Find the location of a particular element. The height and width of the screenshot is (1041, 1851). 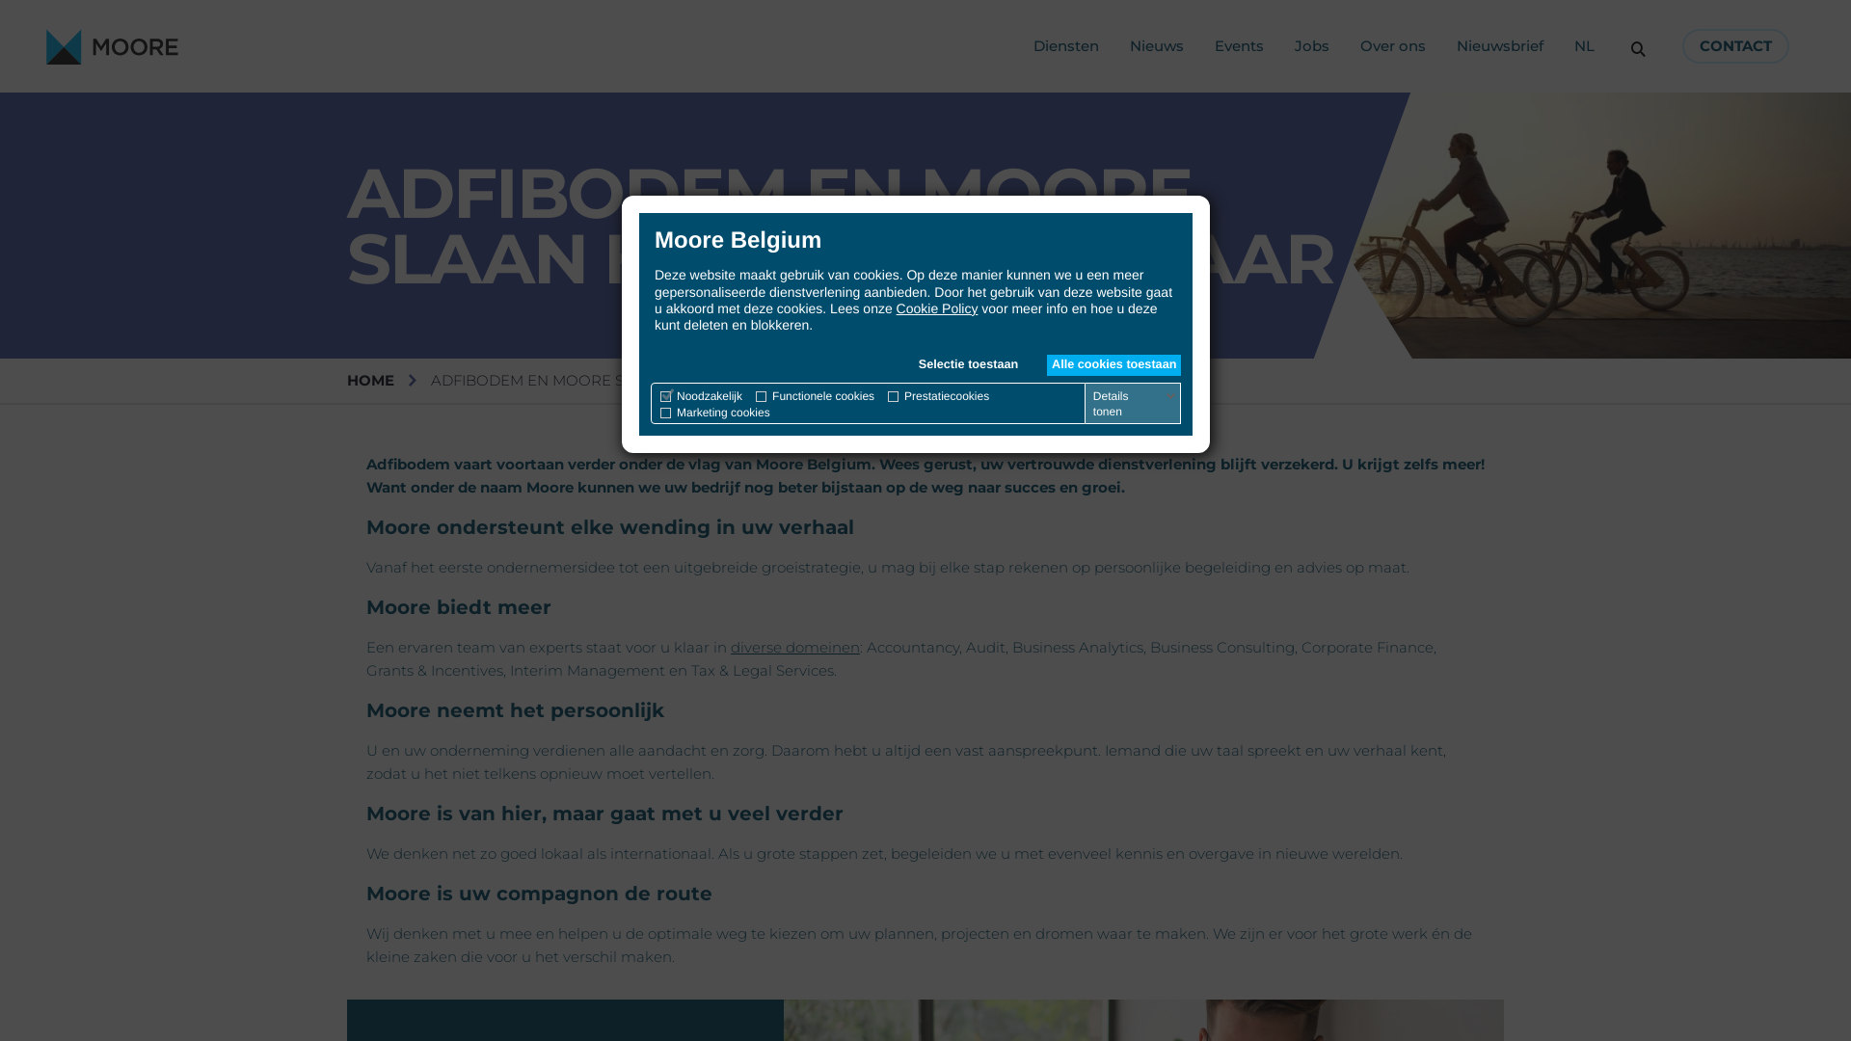

Diensten is located at coordinates (1066, 46).